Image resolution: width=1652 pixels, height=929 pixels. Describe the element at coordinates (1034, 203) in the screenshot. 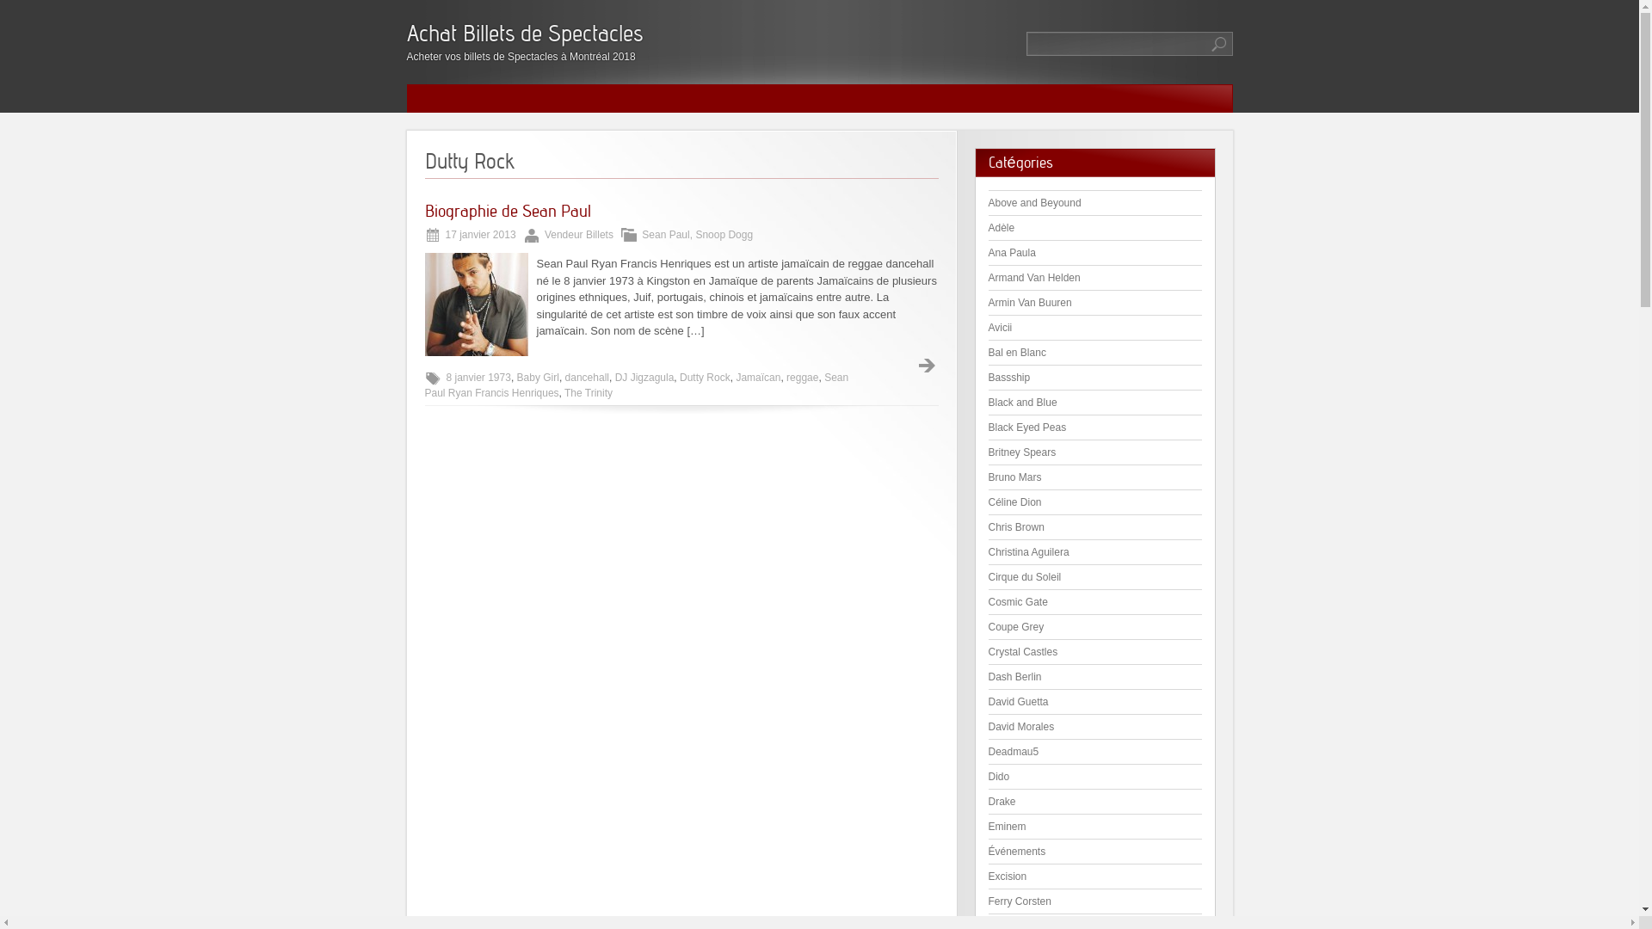

I see `Above and Beyound` at that location.